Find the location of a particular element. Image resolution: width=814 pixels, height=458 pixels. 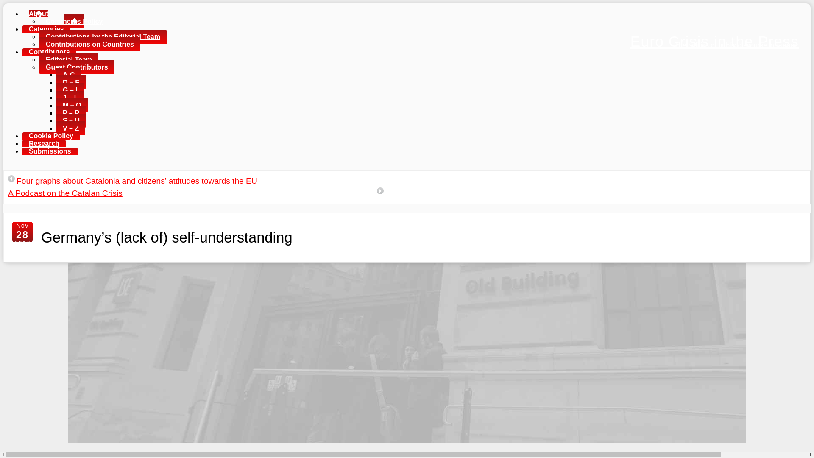

Contributors is located at coordinates (49, 52).